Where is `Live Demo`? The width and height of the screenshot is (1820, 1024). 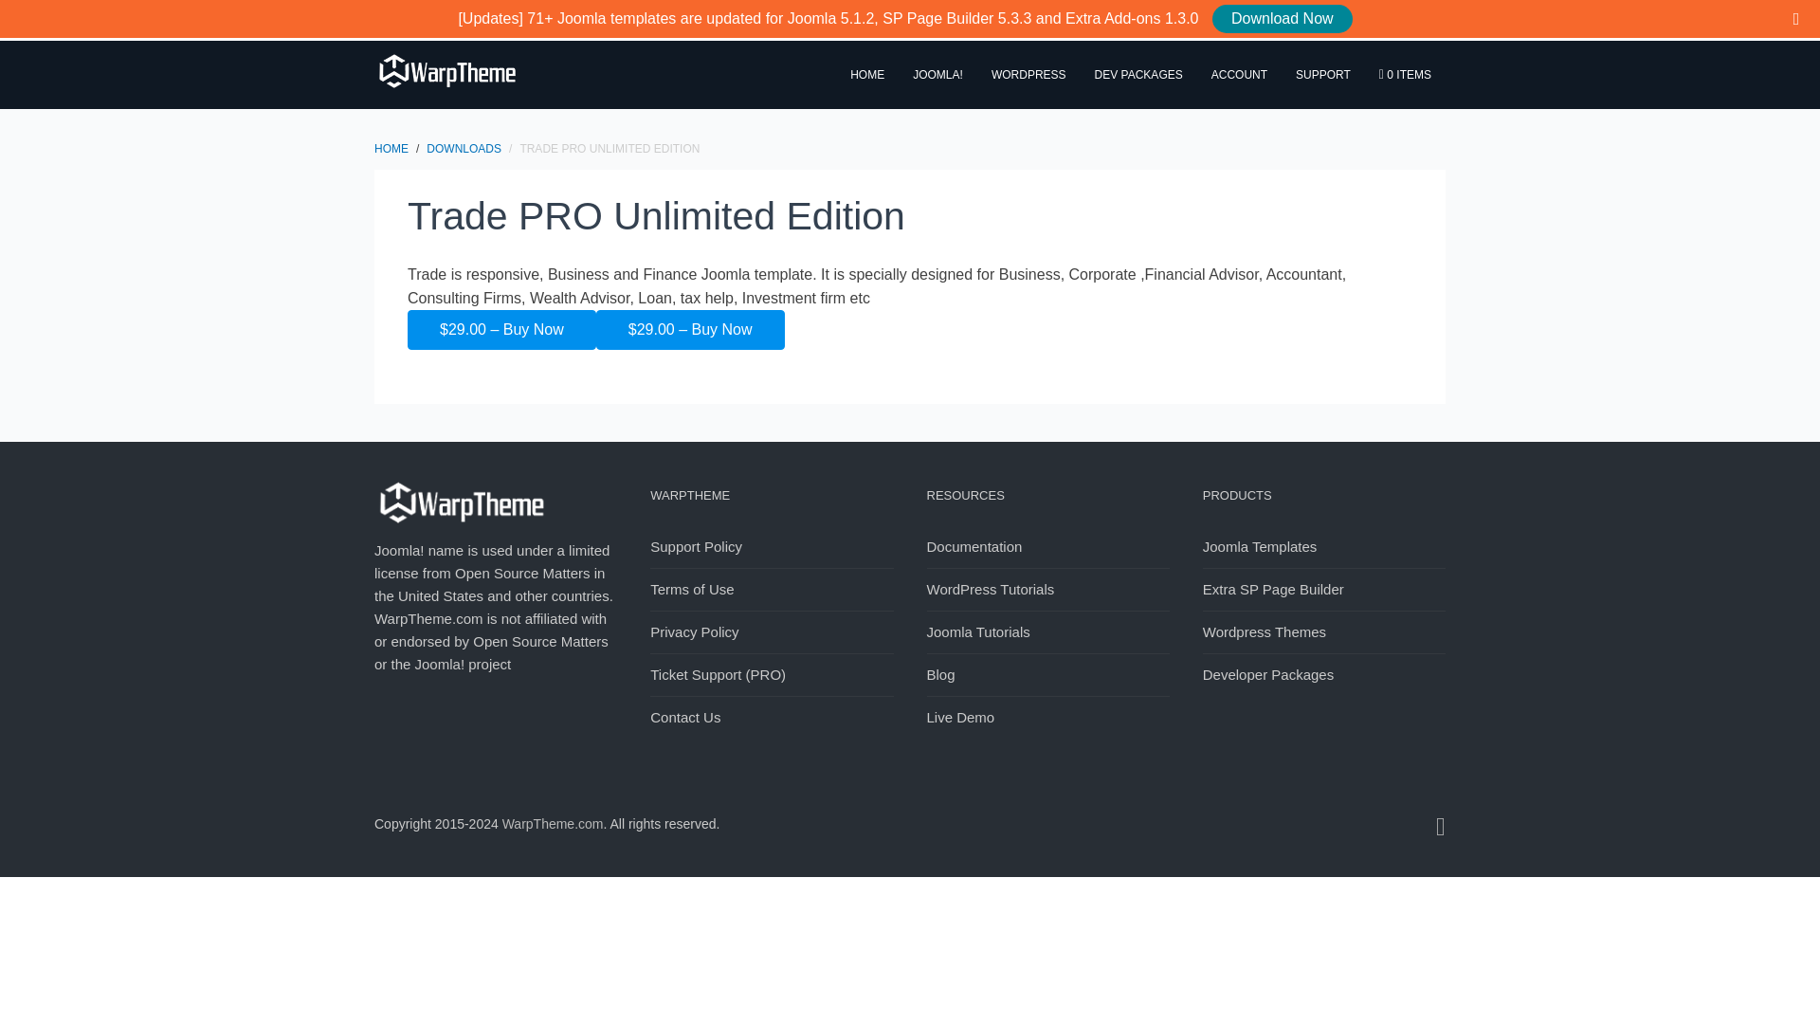
Live Demo is located at coordinates (1048, 717).